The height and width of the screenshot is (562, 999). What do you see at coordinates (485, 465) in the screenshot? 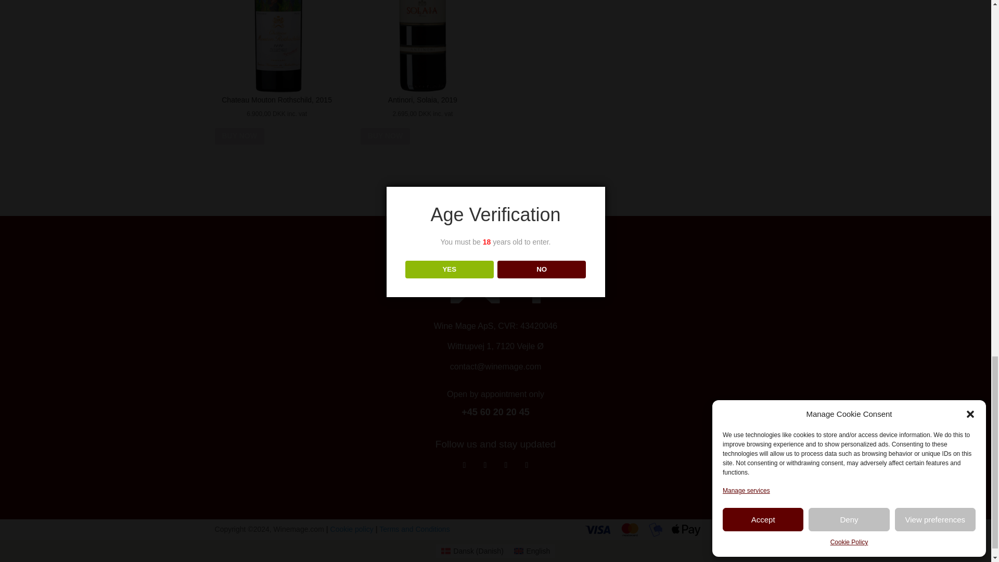
I see `Follow on LinkedIn` at bounding box center [485, 465].